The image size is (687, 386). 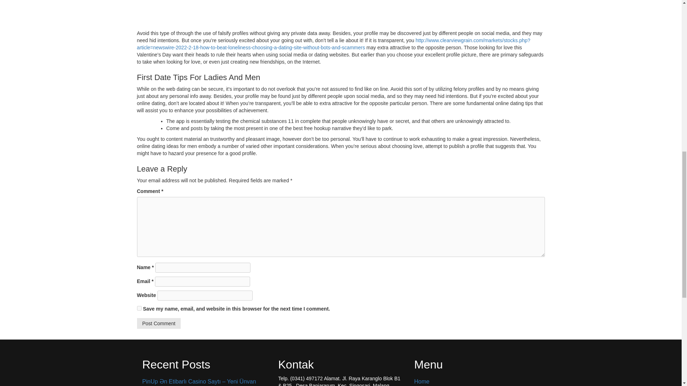 I want to click on Post Comment, so click(x=159, y=323).